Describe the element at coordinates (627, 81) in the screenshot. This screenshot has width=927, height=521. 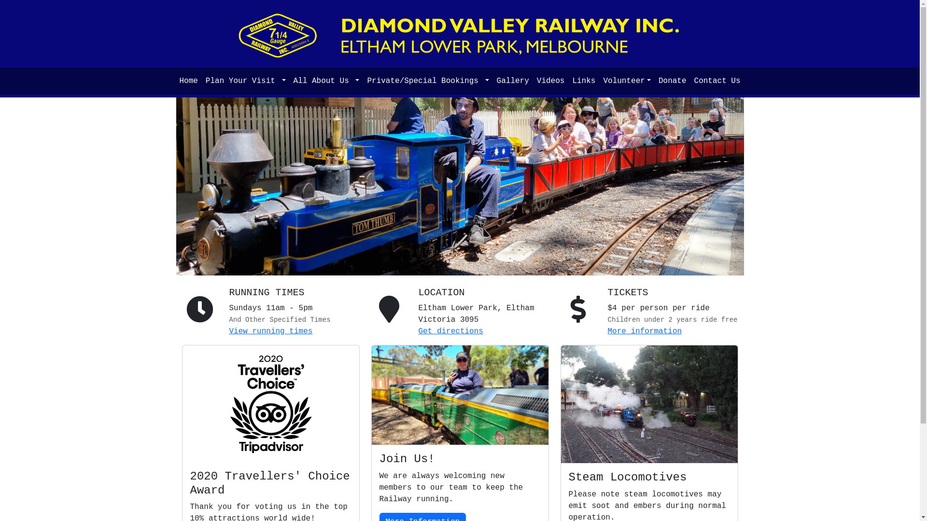
I see `Volunteer` at that location.